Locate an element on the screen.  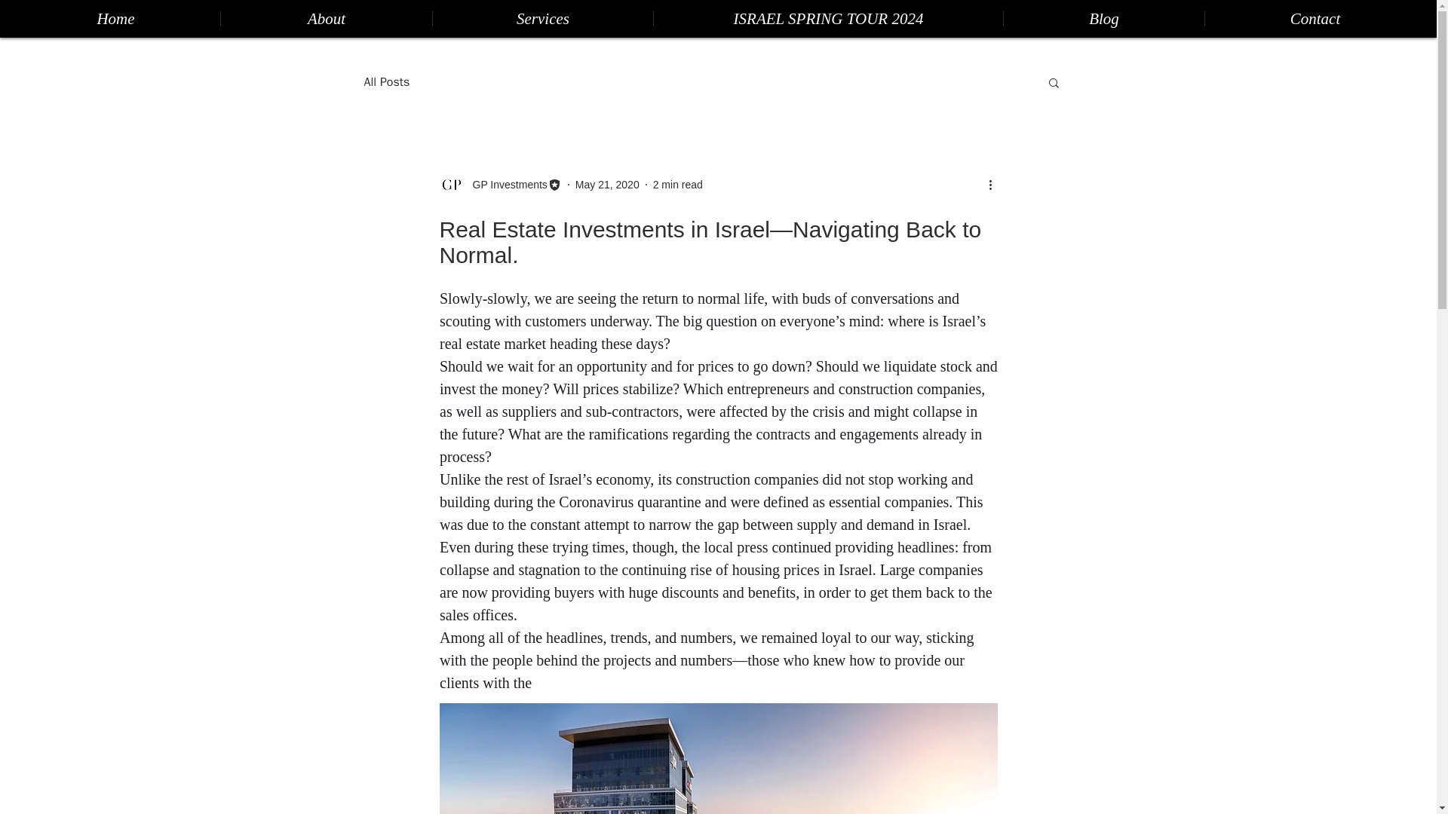
All Posts is located at coordinates (386, 81).